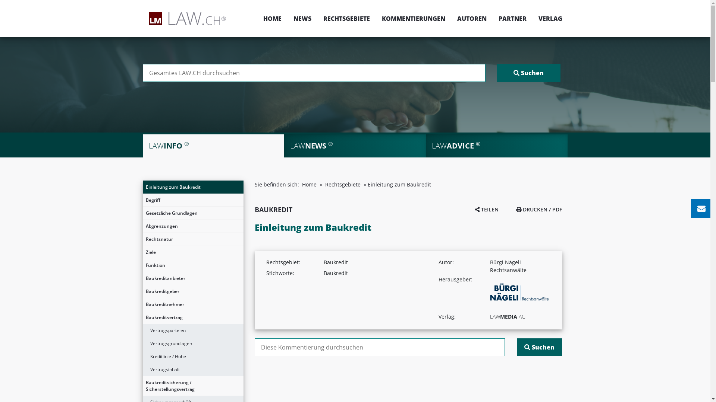  I want to click on  DRUCKEN / PDF, so click(539, 209).